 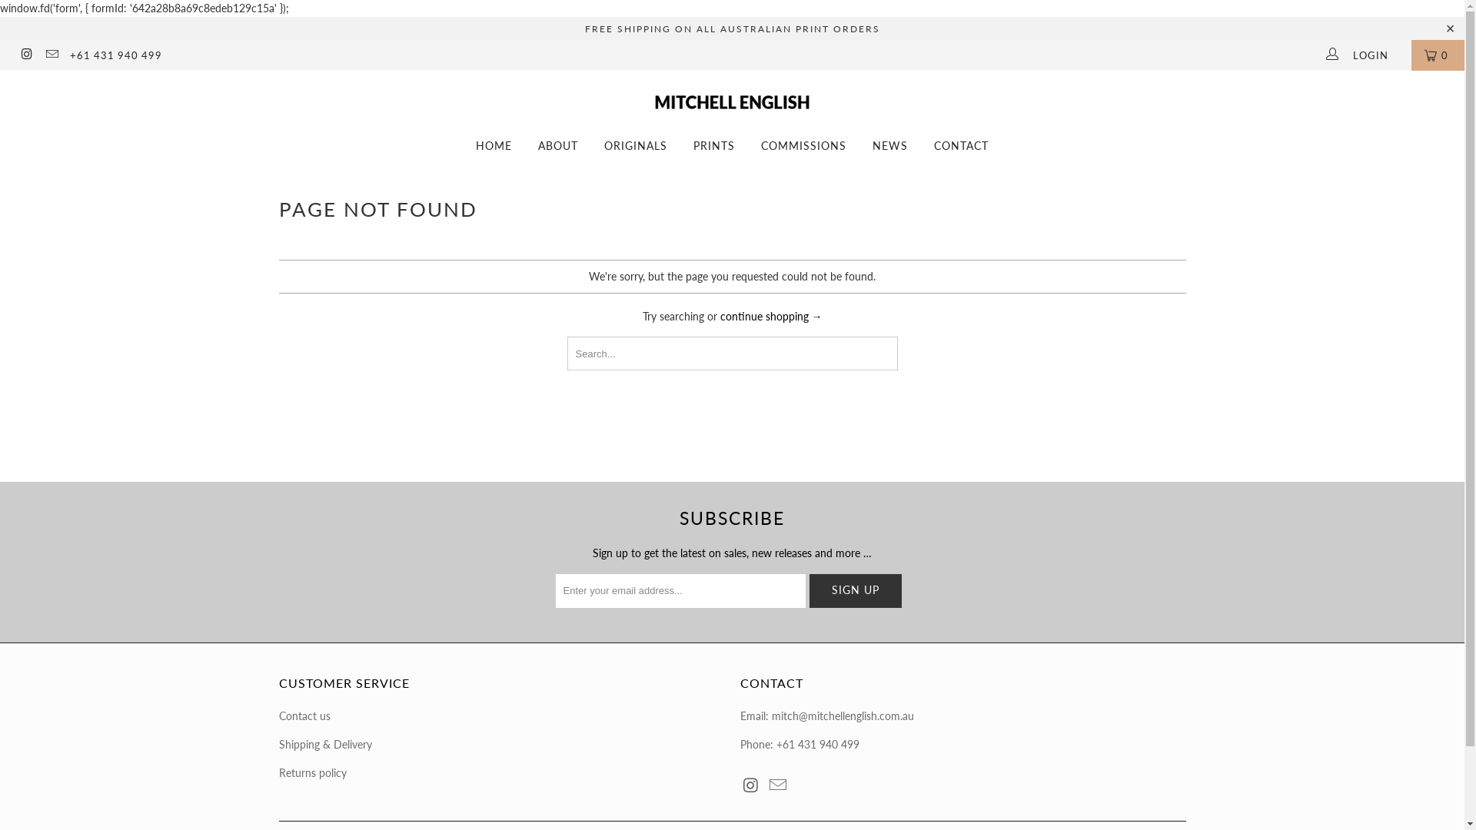 I want to click on mitch@mitchellenglish.com.au, so click(x=843, y=716).